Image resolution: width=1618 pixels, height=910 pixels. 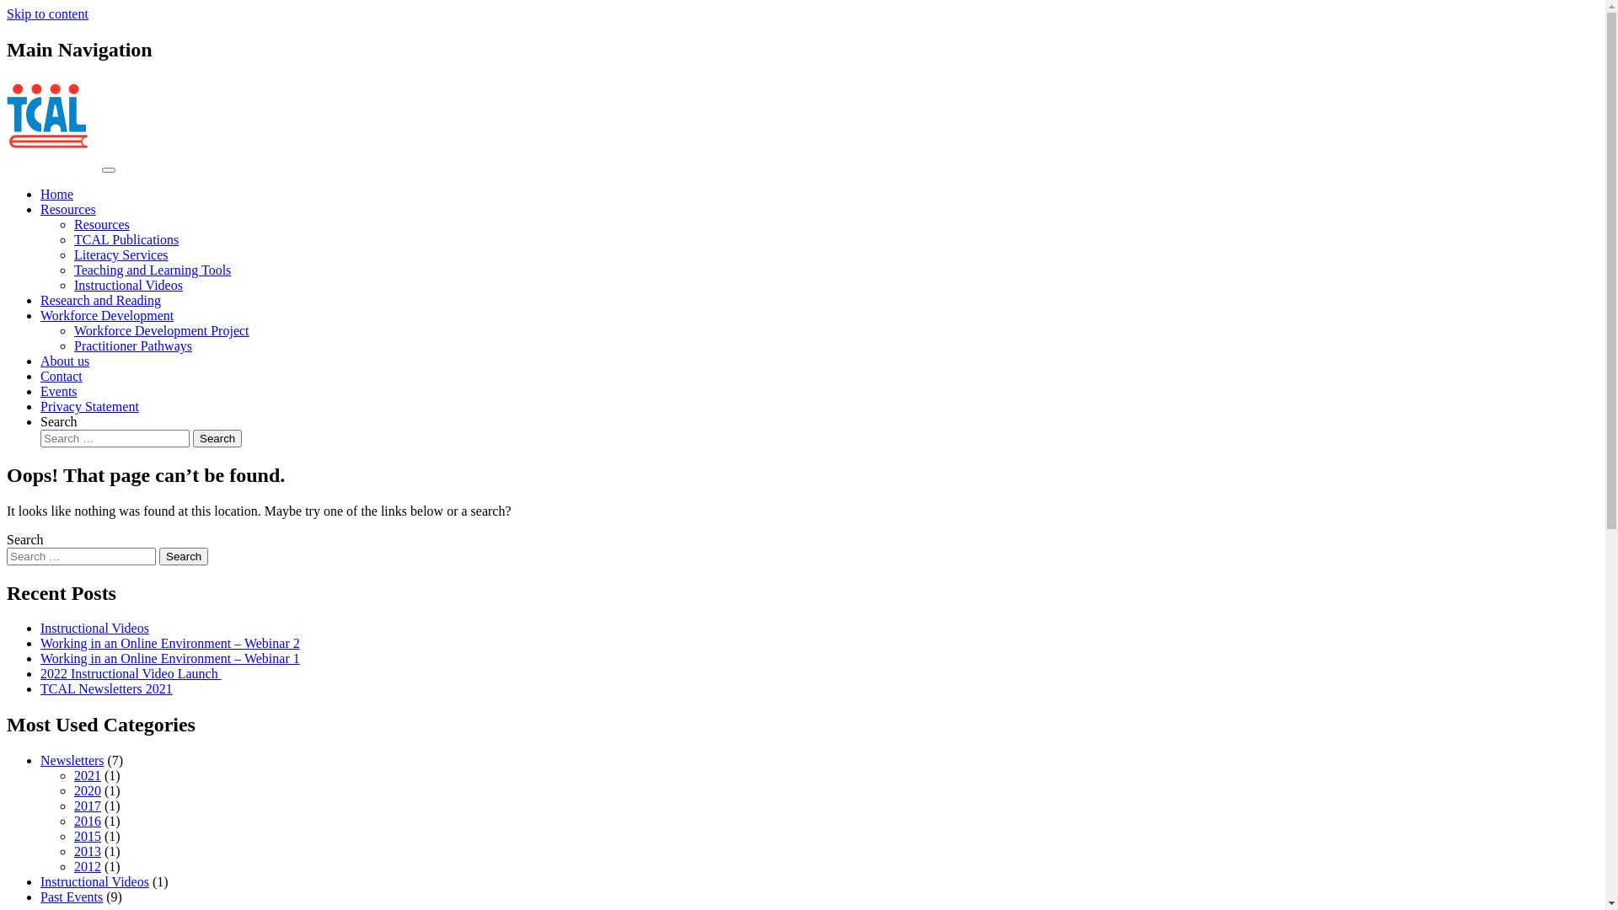 I want to click on Instructional Videos, so click(x=94, y=629).